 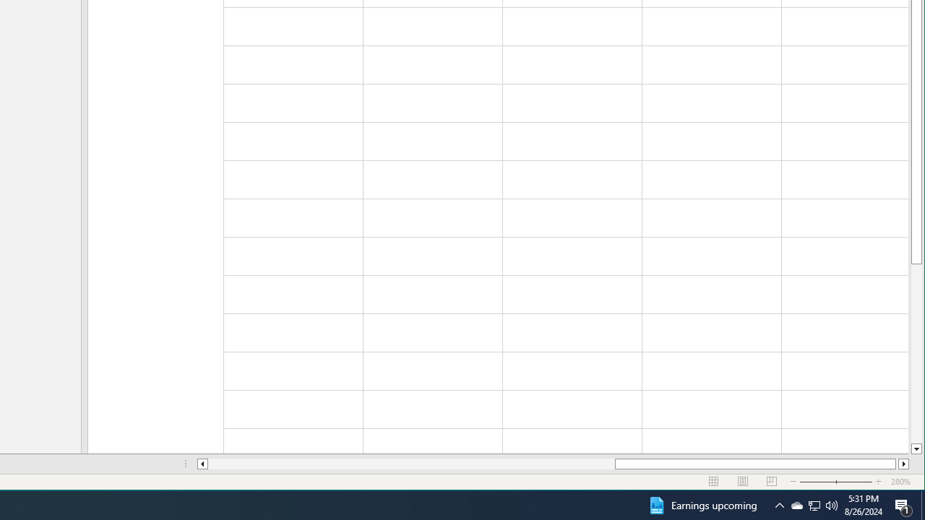 What do you see at coordinates (916, 354) in the screenshot?
I see `Page down` at bounding box center [916, 354].